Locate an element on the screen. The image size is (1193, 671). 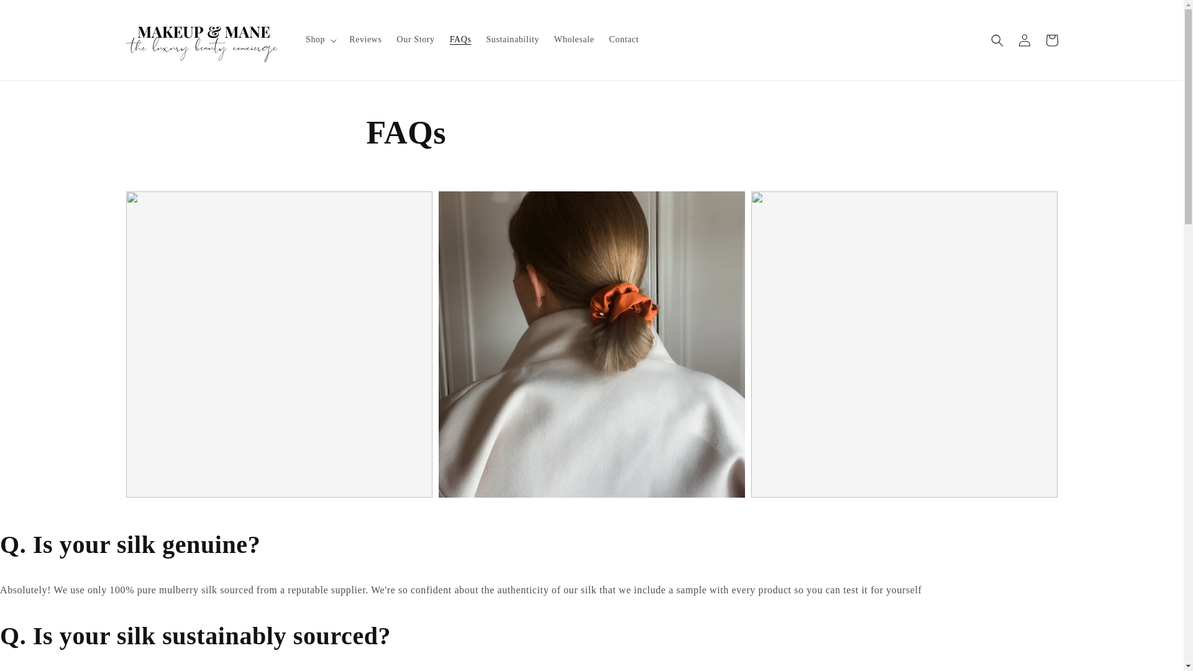
Contact is located at coordinates (624, 40).